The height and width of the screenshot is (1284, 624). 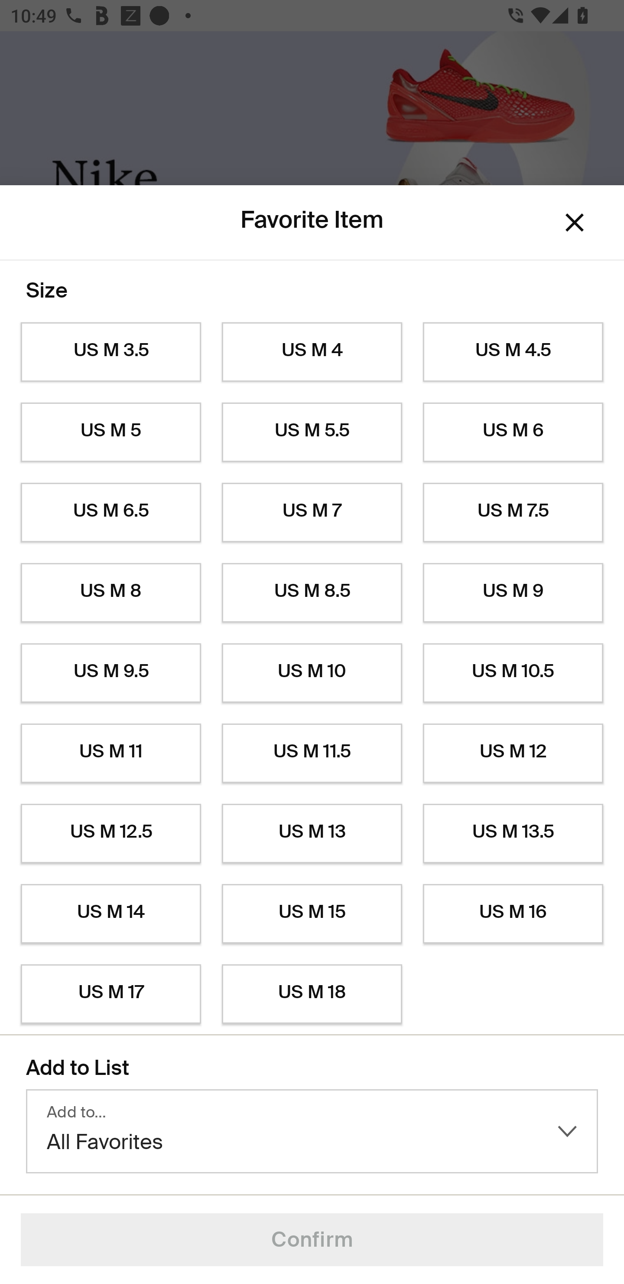 I want to click on US M 13, so click(x=312, y=834).